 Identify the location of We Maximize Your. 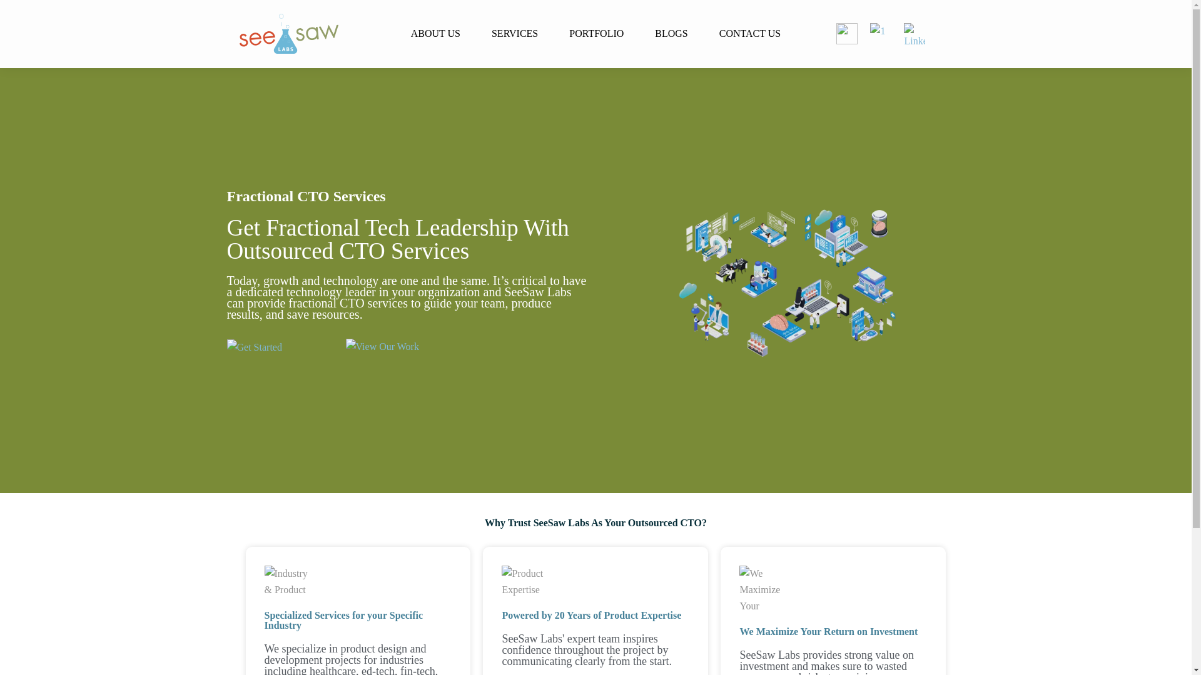
(764, 590).